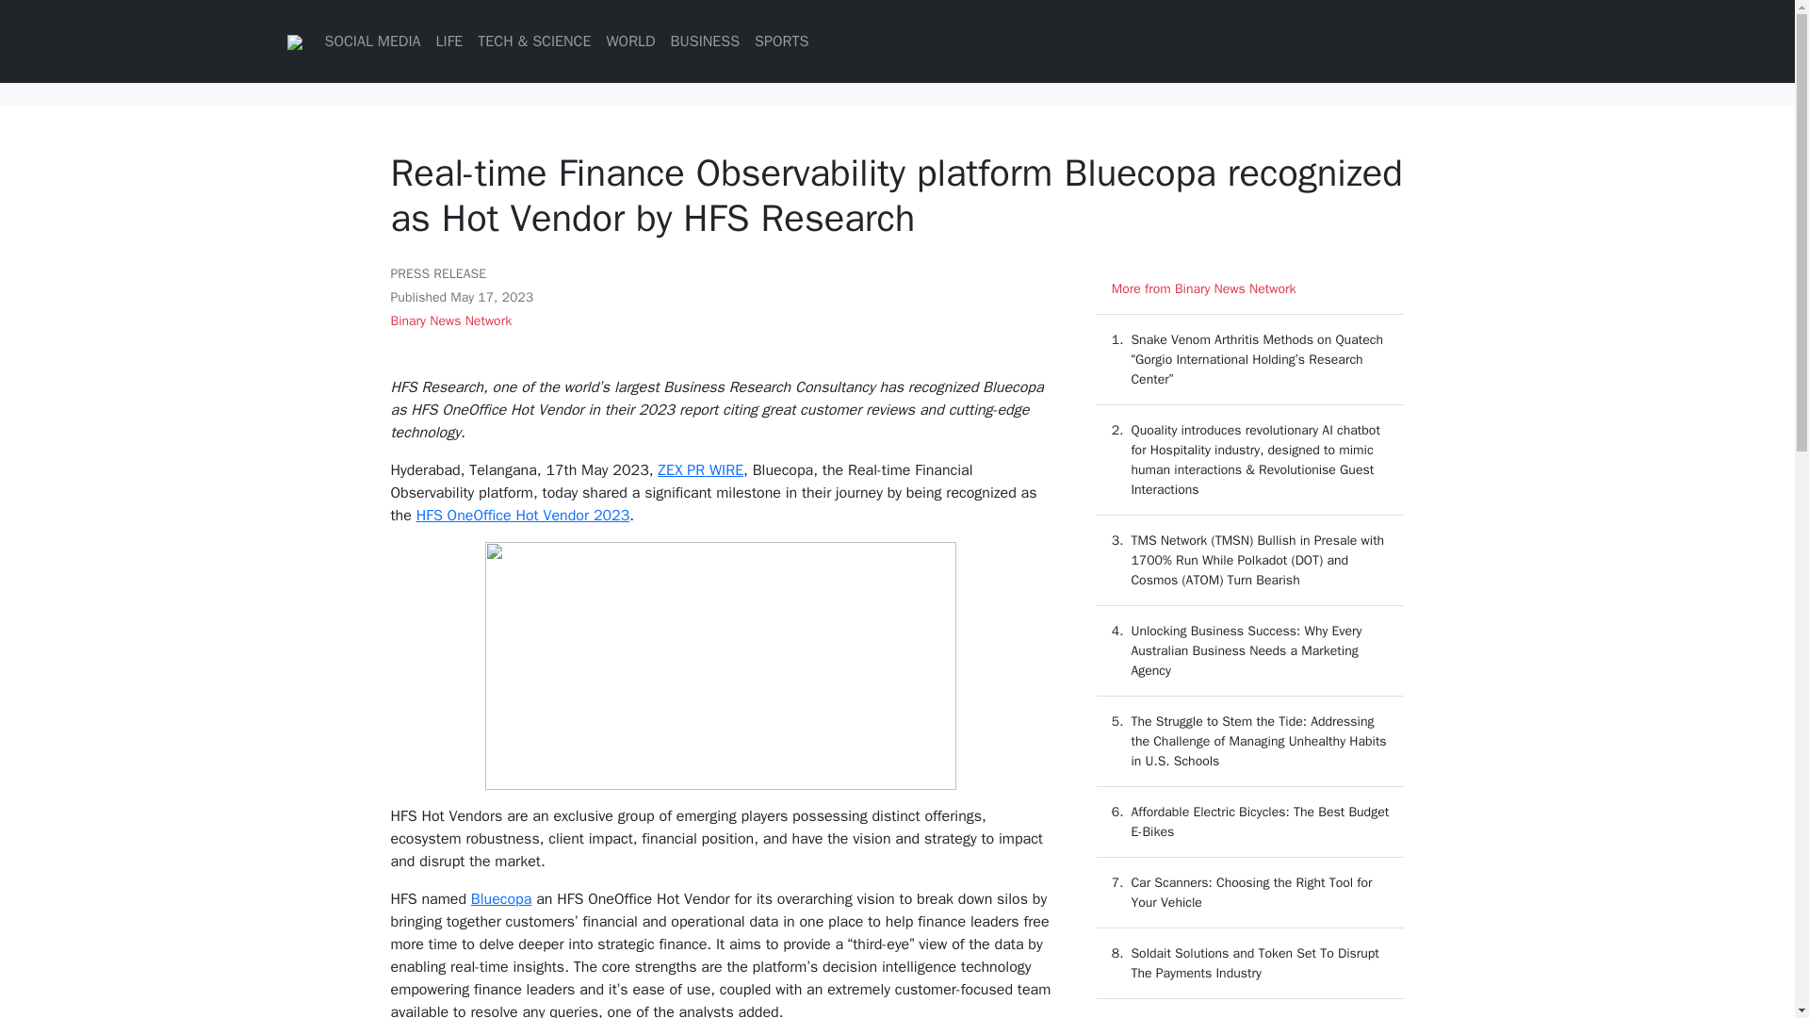 The height and width of the screenshot is (1018, 1809). I want to click on Car Scanners: Choosing the Right Tool for Your Vehicle, so click(1251, 892).